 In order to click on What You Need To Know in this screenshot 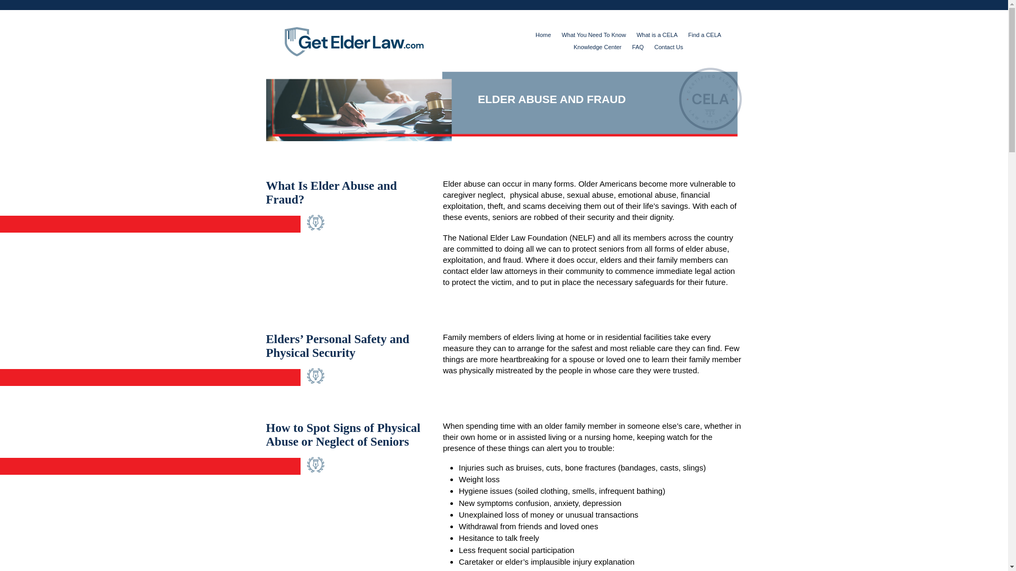, I will do `click(594, 35)`.